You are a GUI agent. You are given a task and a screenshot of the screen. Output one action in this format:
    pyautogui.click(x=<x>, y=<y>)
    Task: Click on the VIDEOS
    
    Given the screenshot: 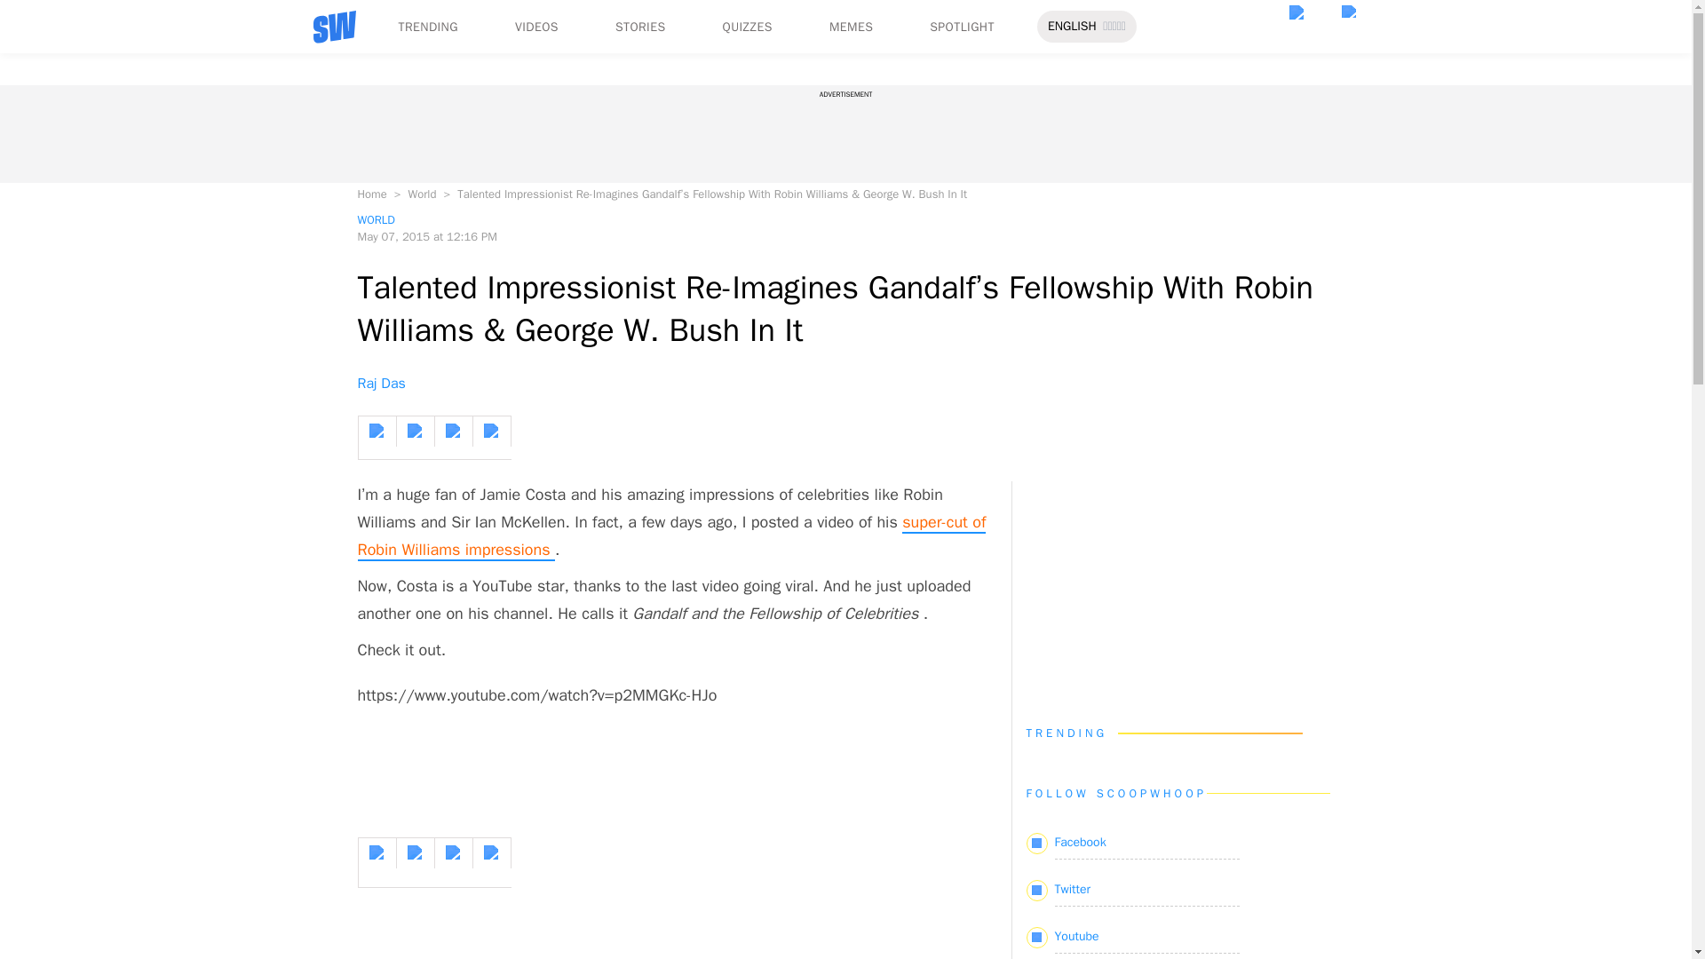 What is the action you would take?
    pyautogui.click(x=536, y=27)
    